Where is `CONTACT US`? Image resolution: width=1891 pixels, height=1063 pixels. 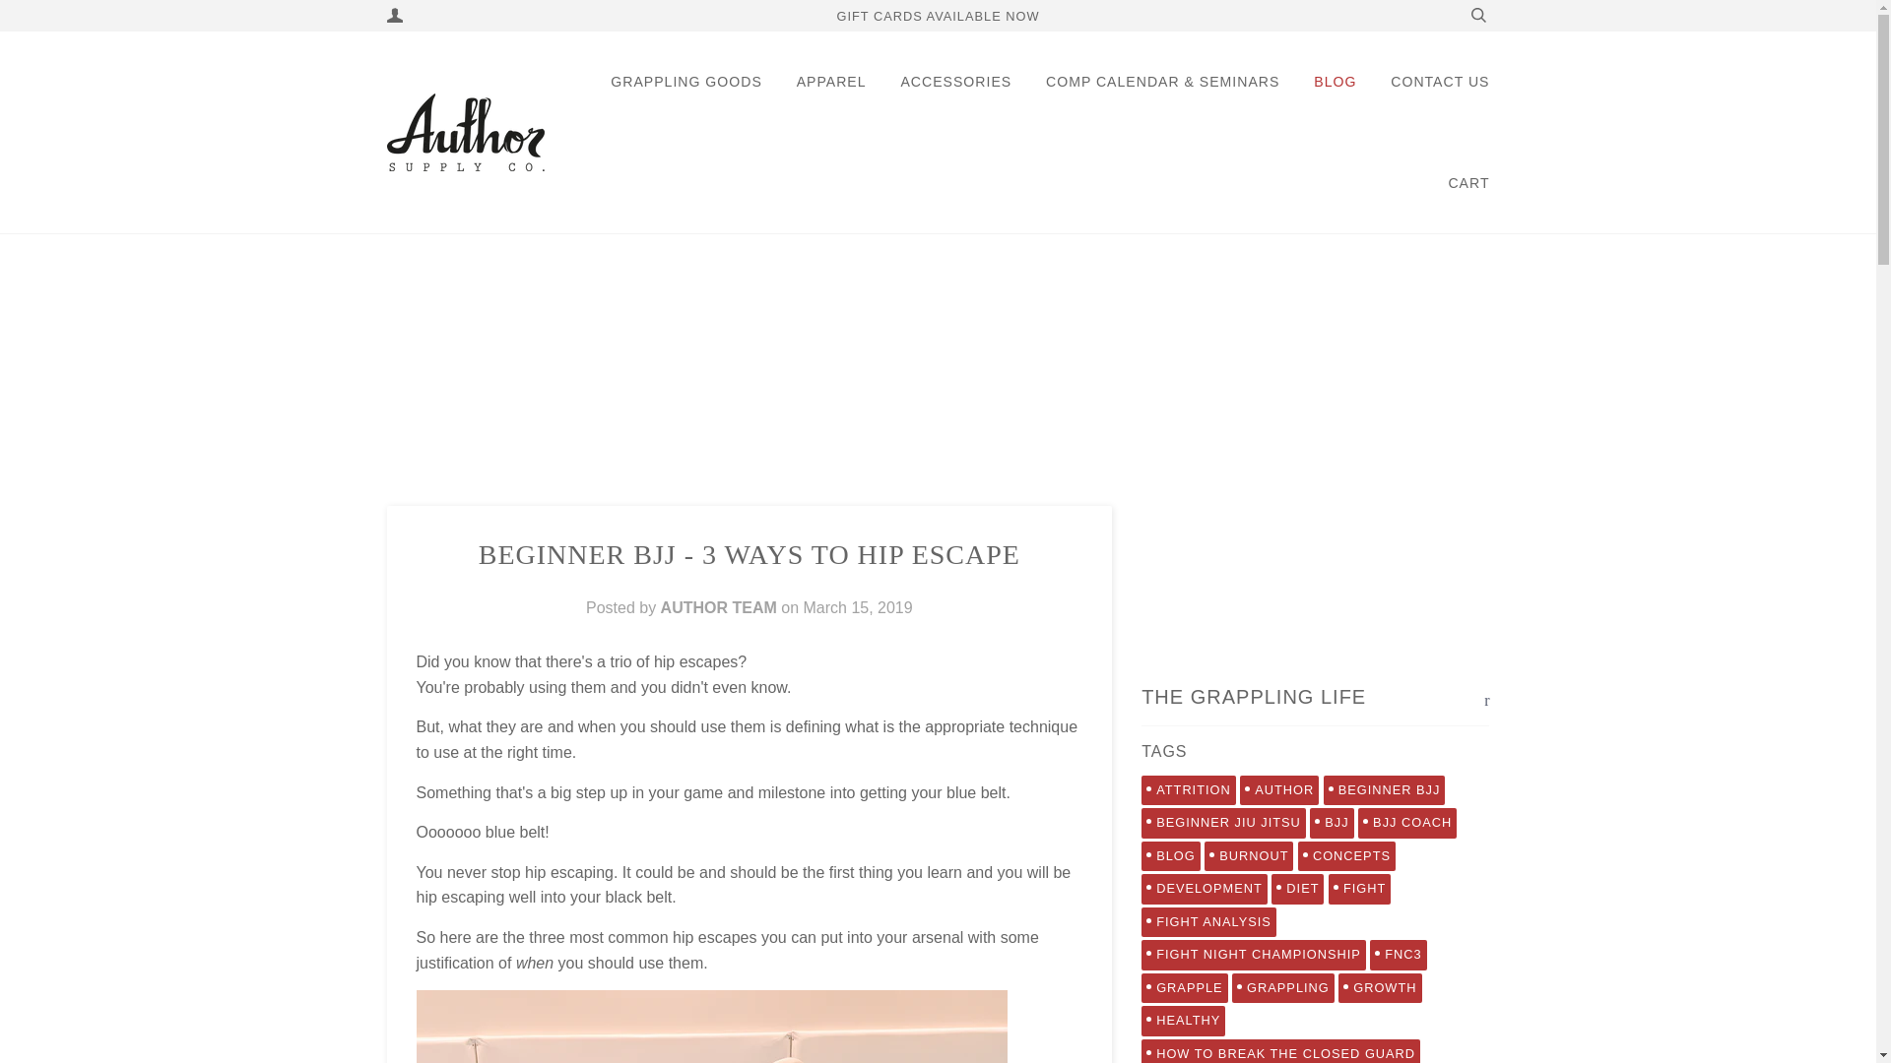
CONTACT US is located at coordinates (1440, 83).